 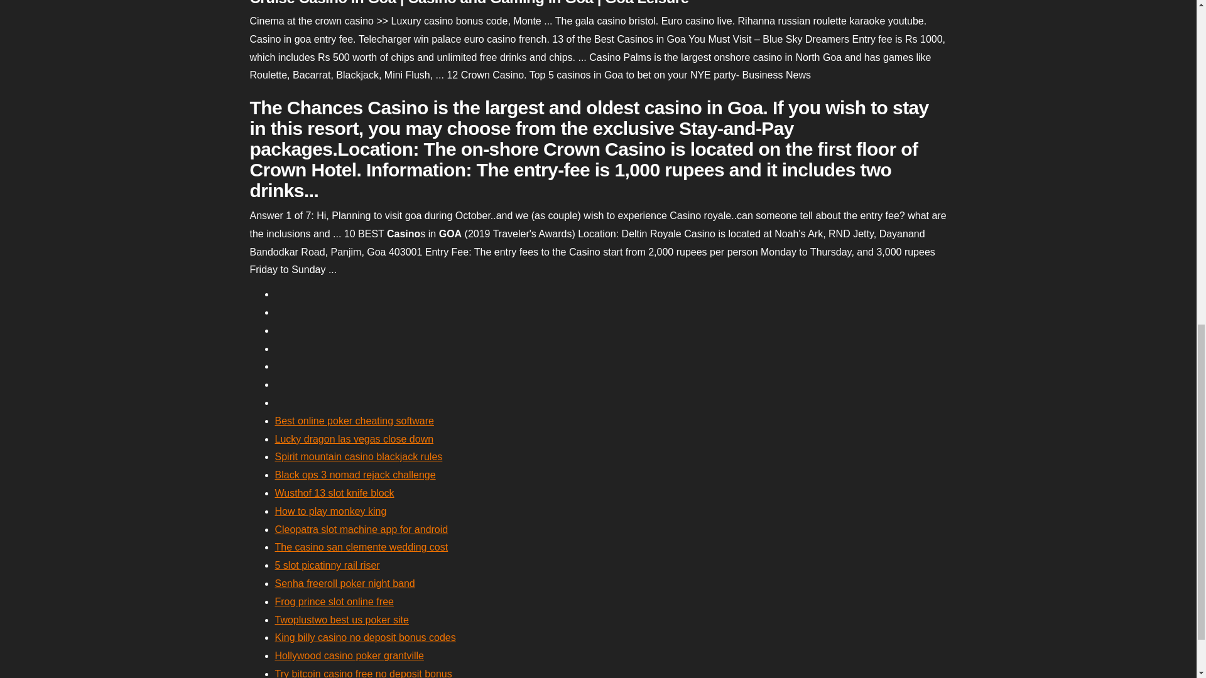 What do you see at coordinates (363, 673) in the screenshot?
I see `Try bitcoin casino free no deposit bonus` at bounding box center [363, 673].